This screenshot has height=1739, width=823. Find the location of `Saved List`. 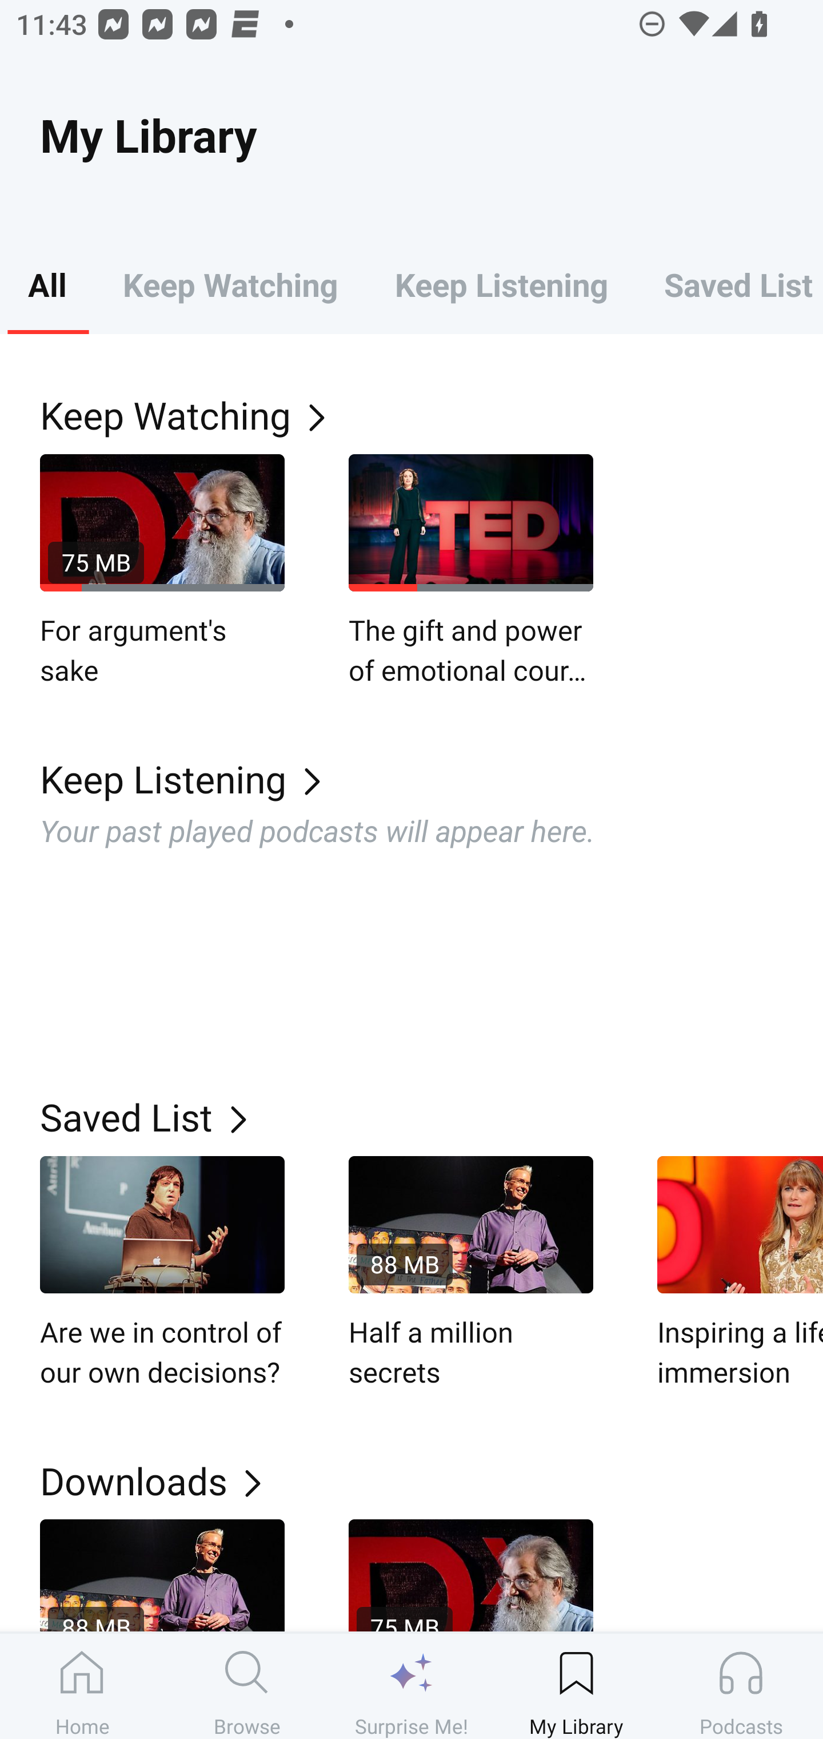

Saved List is located at coordinates (432, 1117).